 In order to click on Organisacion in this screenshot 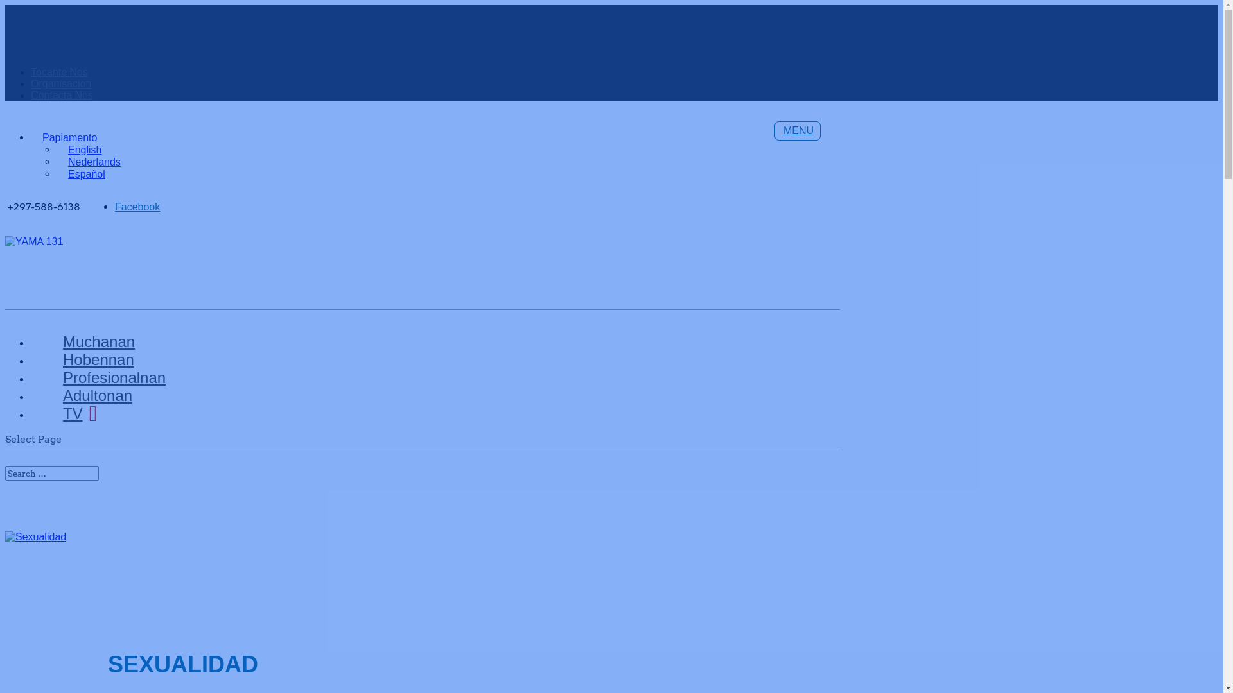, I will do `click(61, 83)`.